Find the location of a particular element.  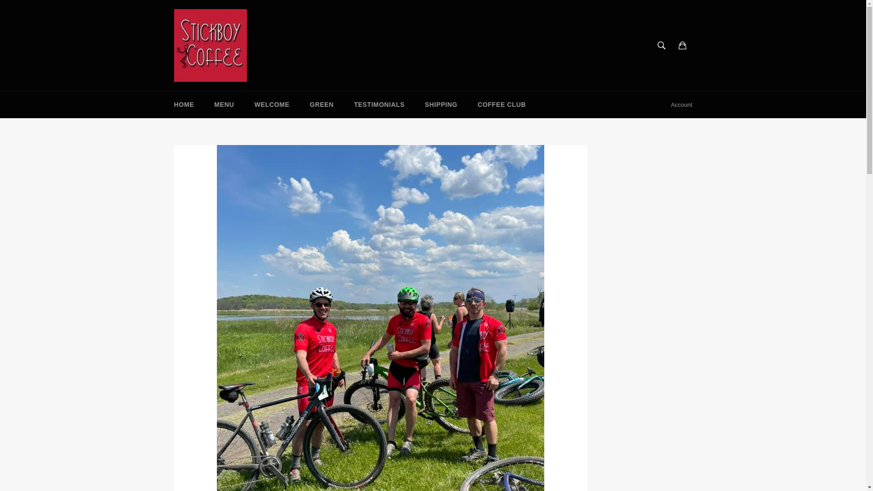

Account is located at coordinates (682, 105).